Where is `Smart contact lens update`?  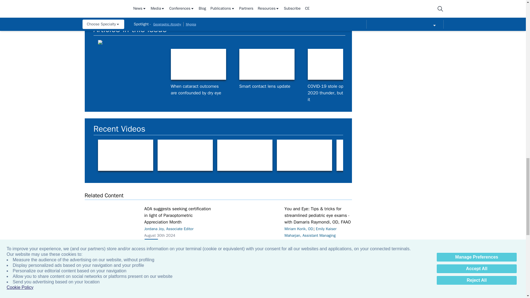
Smart contact lens update is located at coordinates (266, 65).